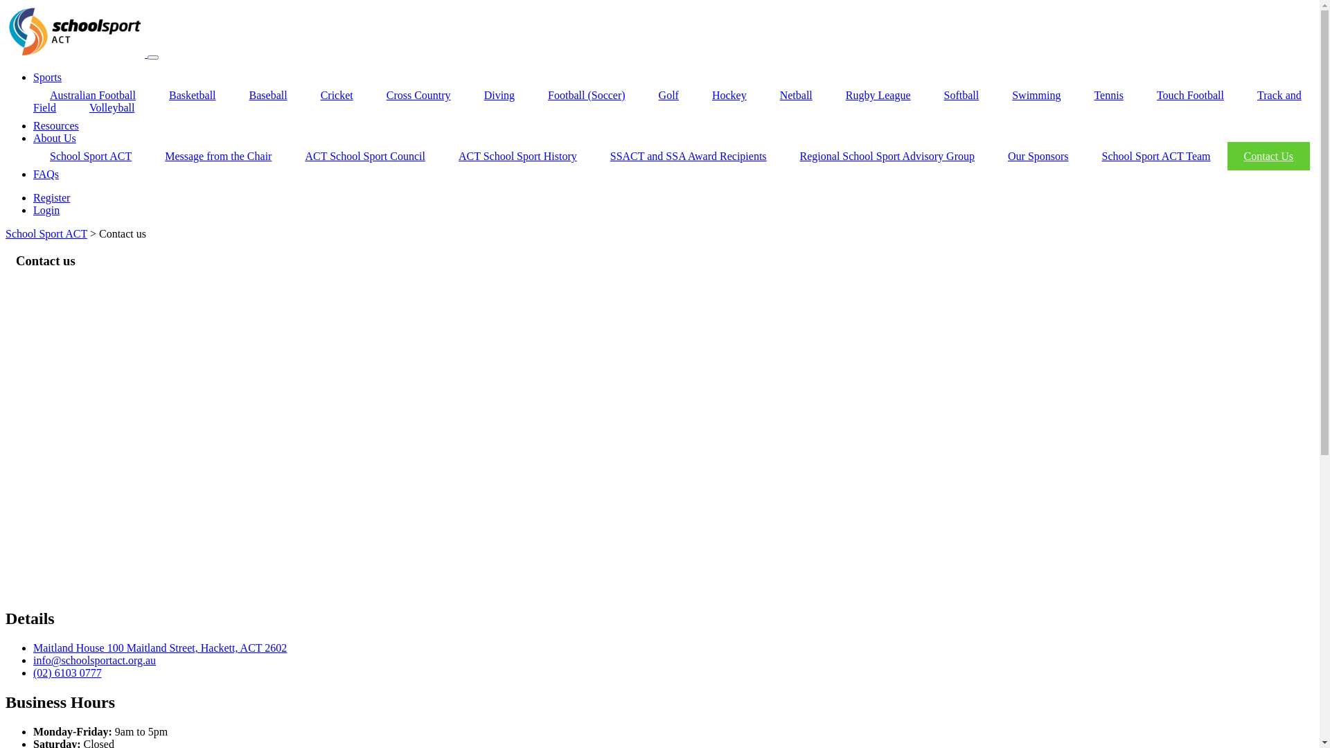 The image size is (1330, 748). What do you see at coordinates (1157, 157) in the screenshot?
I see `School Sport ACT Team` at bounding box center [1157, 157].